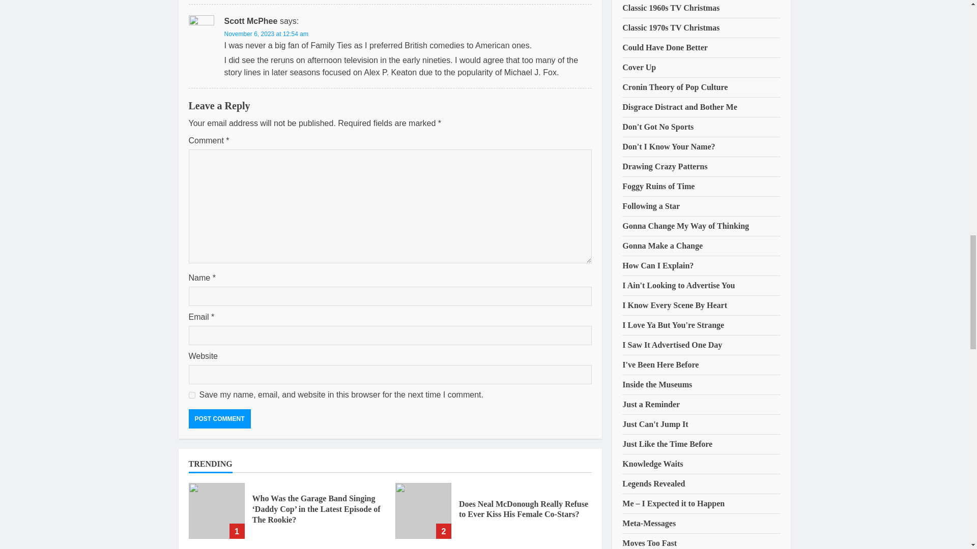 Image resolution: width=977 pixels, height=549 pixels. I want to click on Post Comment, so click(219, 419).